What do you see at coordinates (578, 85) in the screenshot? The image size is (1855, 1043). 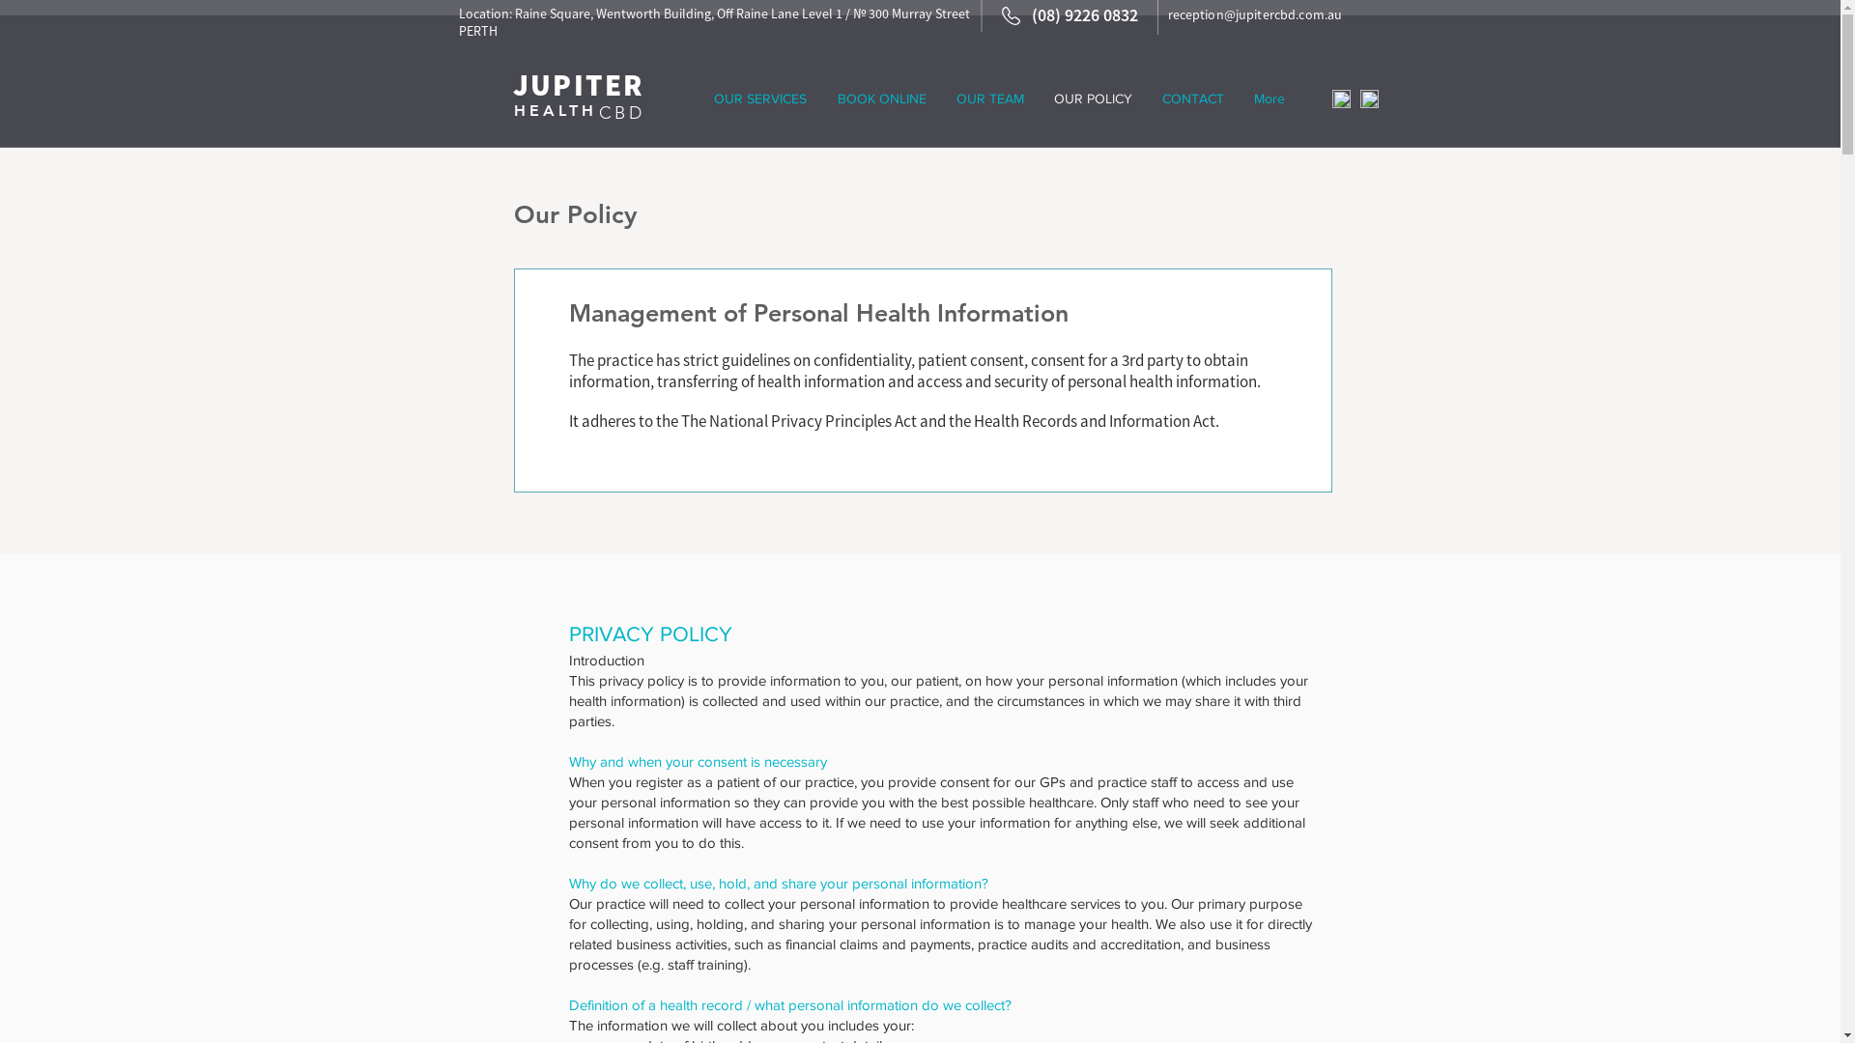 I see `JUPITER` at bounding box center [578, 85].